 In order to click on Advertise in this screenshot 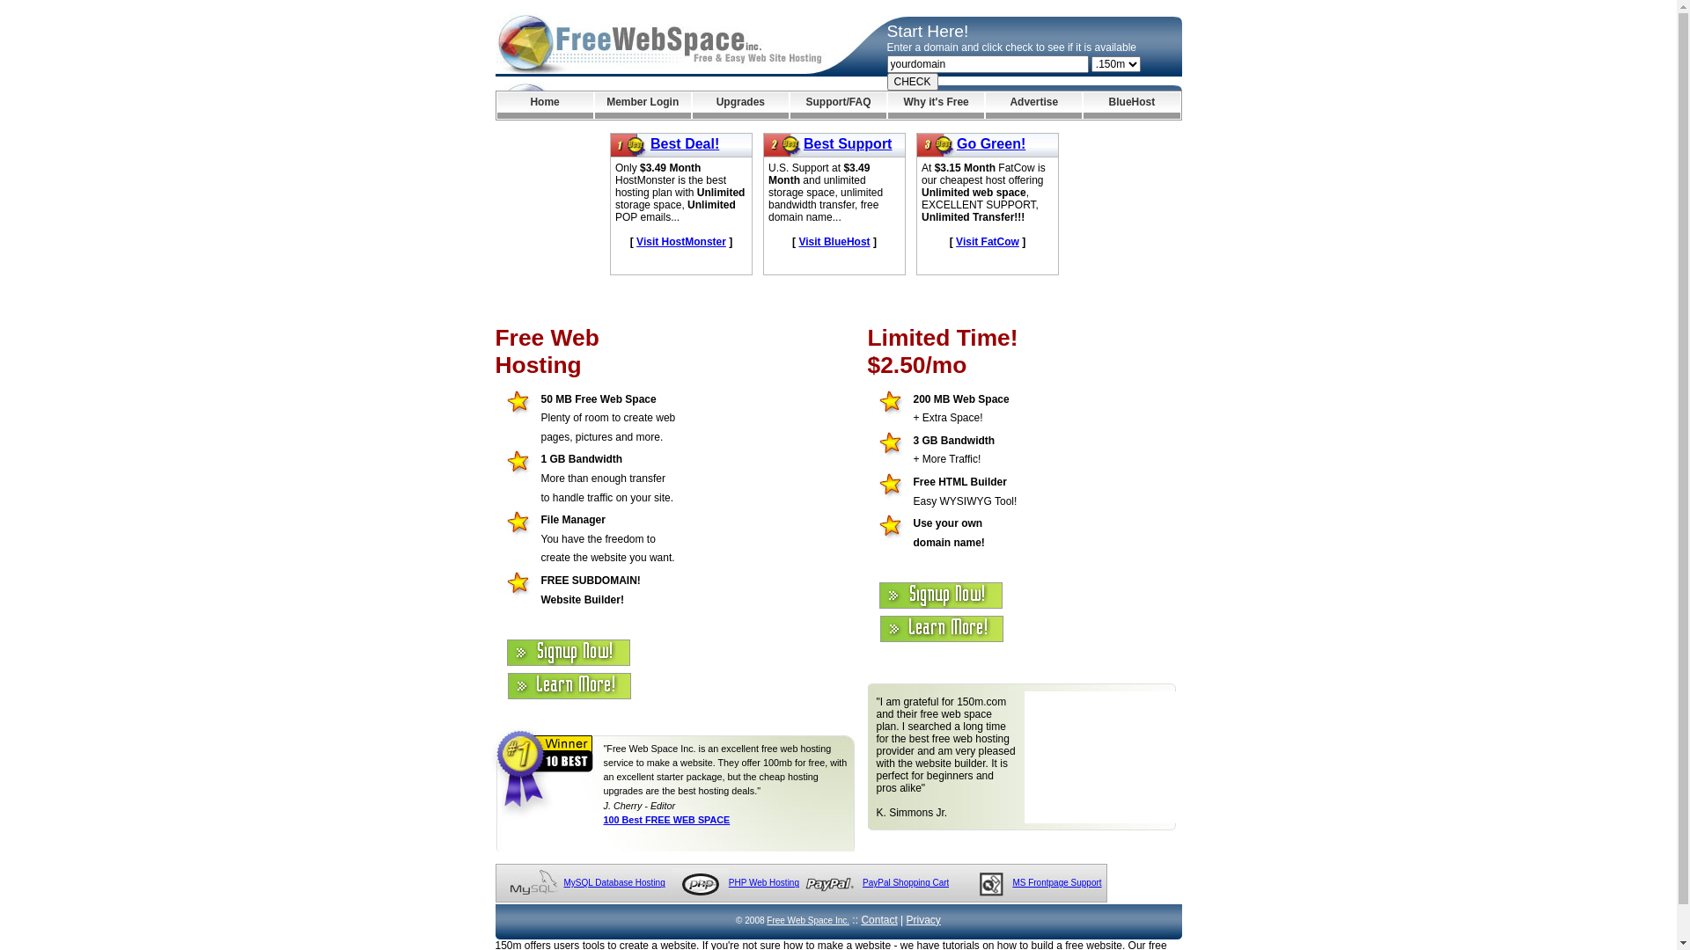, I will do `click(1033, 106)`.